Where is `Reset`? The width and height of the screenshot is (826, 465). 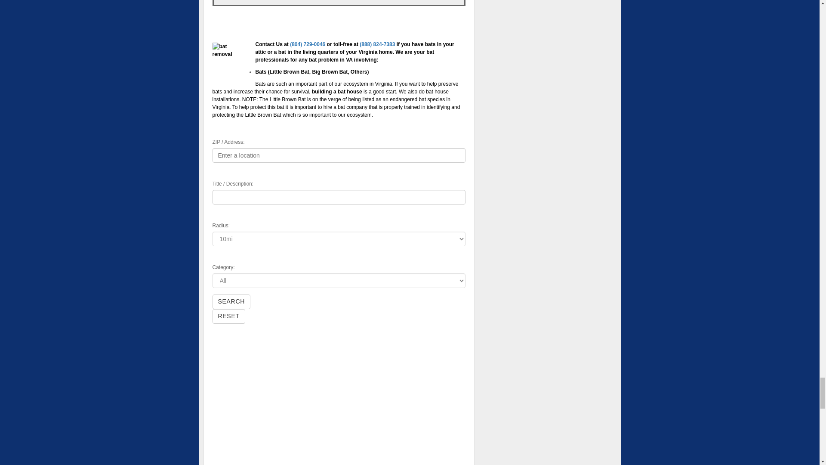
Reset is located at coordinates (229, 316).